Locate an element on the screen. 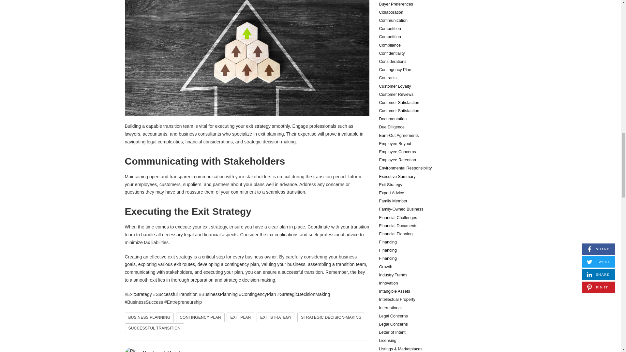 This screenshot has height=352, width=626. Richard Reid is located at coordinates (161, 351).